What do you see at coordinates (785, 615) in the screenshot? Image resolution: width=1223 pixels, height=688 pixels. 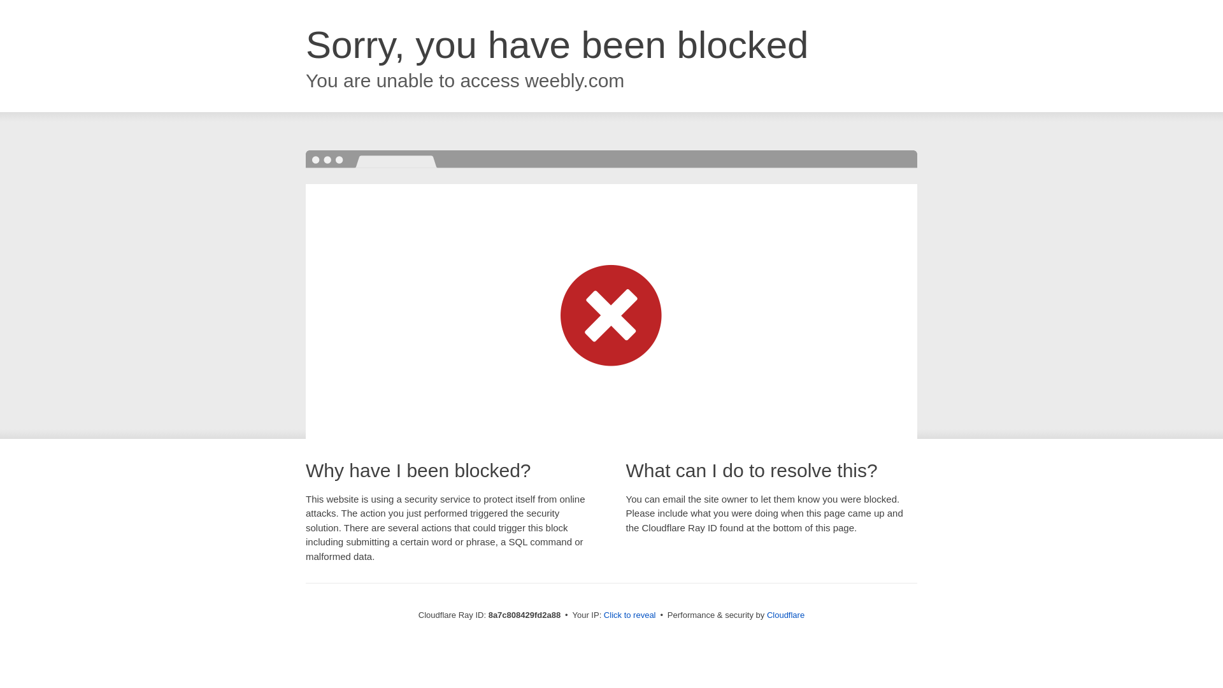 I see `Cloudflare` at bounding box center [785, 615].